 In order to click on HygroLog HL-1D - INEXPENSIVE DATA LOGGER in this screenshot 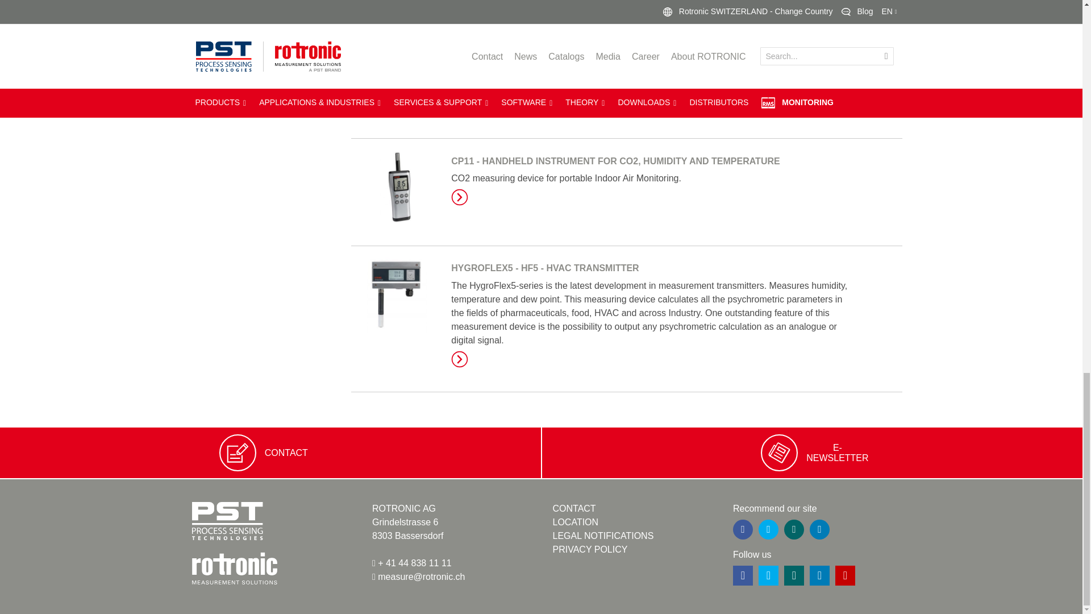, I will do `click(561, 53)`.